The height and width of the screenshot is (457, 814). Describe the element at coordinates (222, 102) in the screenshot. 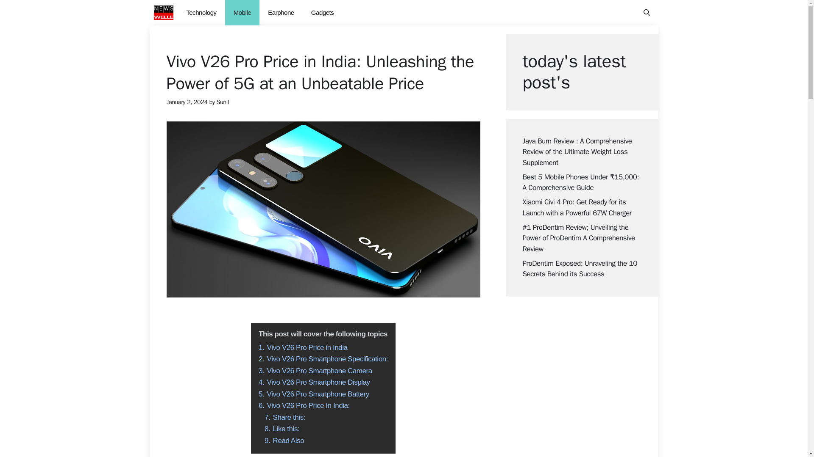

I see `Sunil` at that location.